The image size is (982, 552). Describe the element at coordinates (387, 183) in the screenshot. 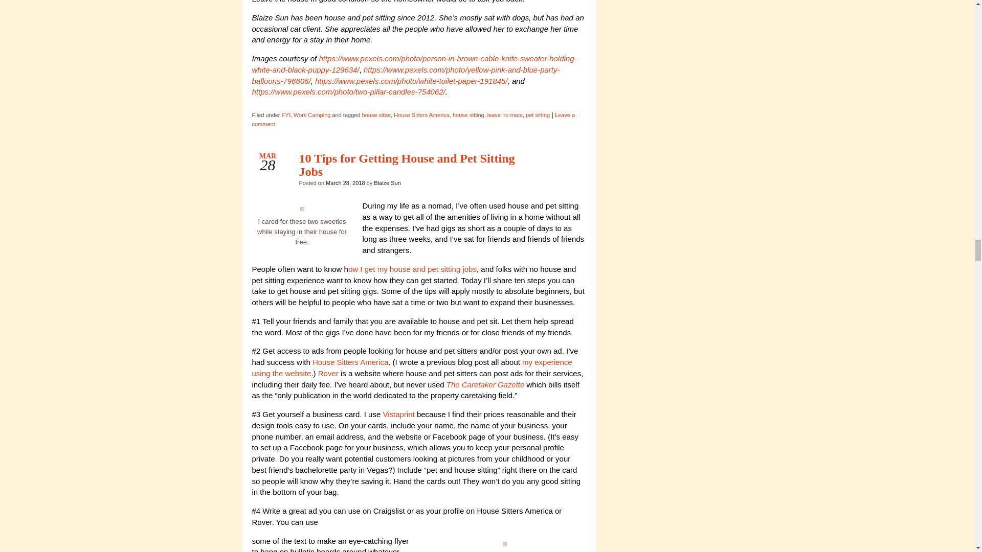

I see `View all posts by Blaize Sun` at that location.